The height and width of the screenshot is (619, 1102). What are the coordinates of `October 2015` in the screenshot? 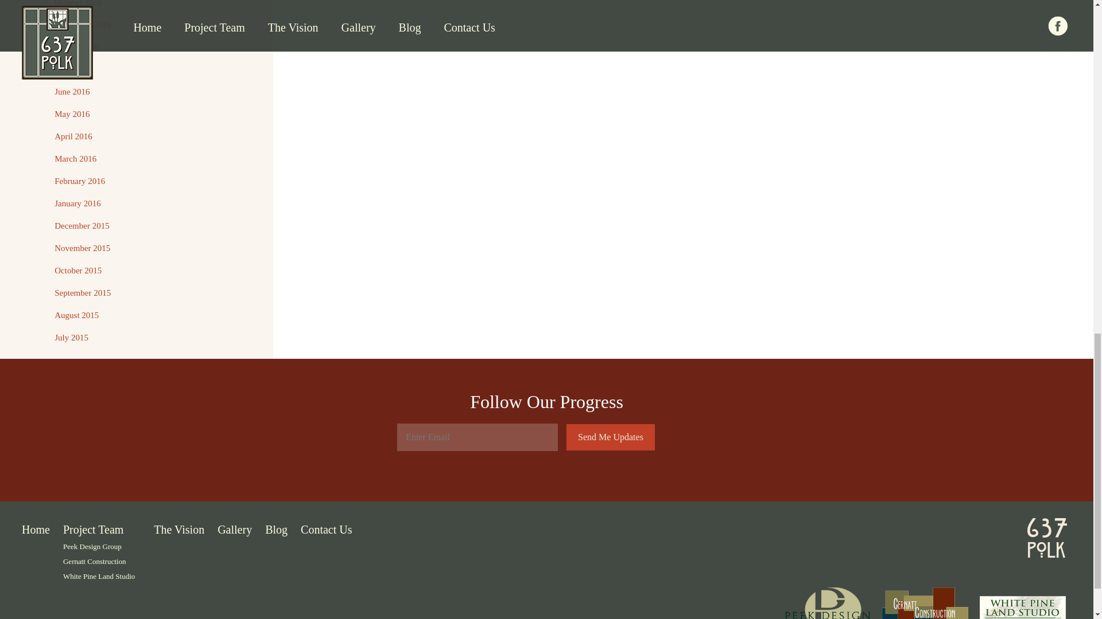 It's located at (77, 271).